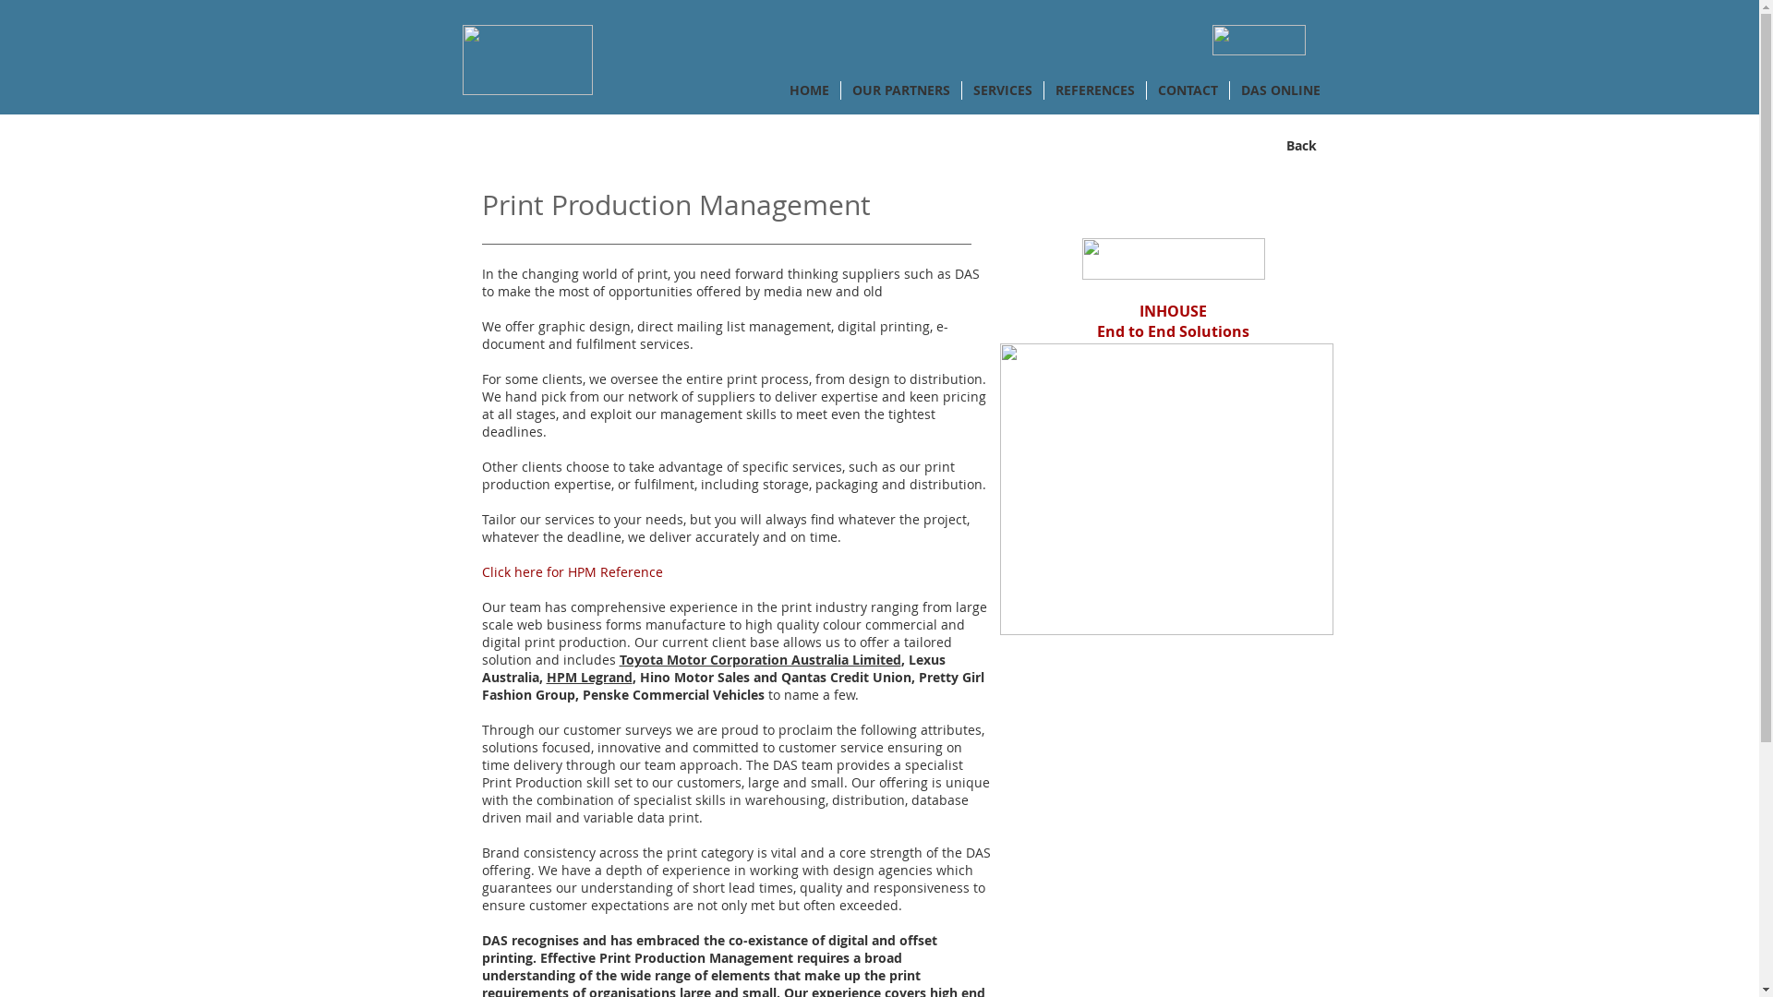 The height and width of the screenshot is (997, 1773). What do you see at coordinates (1281, 90) in the screenshot?
I see `DAS ONLINE` at bounding box center [1281, 90].